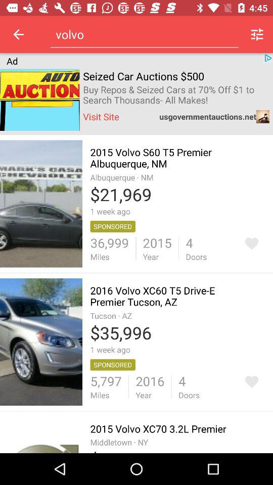  What do you see at coordinates (257, 34) in the screenshot?
I see `click the icon to the right of the volvo item` at bounding box center [257, 34].